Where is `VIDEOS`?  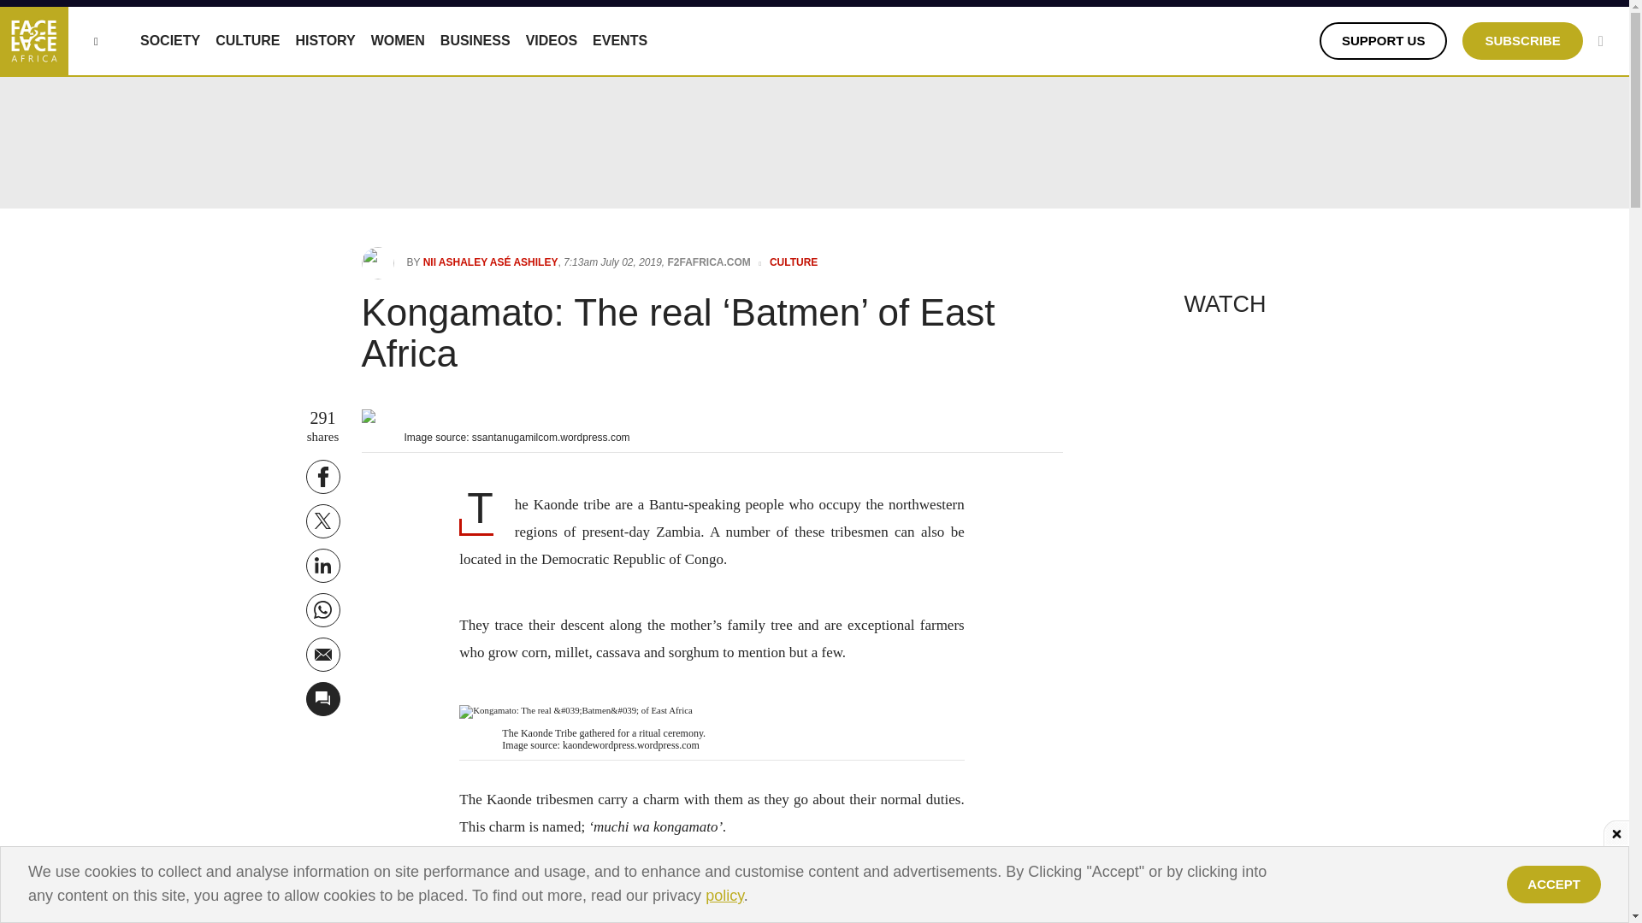 VIDEOS is located at coordinates (551, 40).